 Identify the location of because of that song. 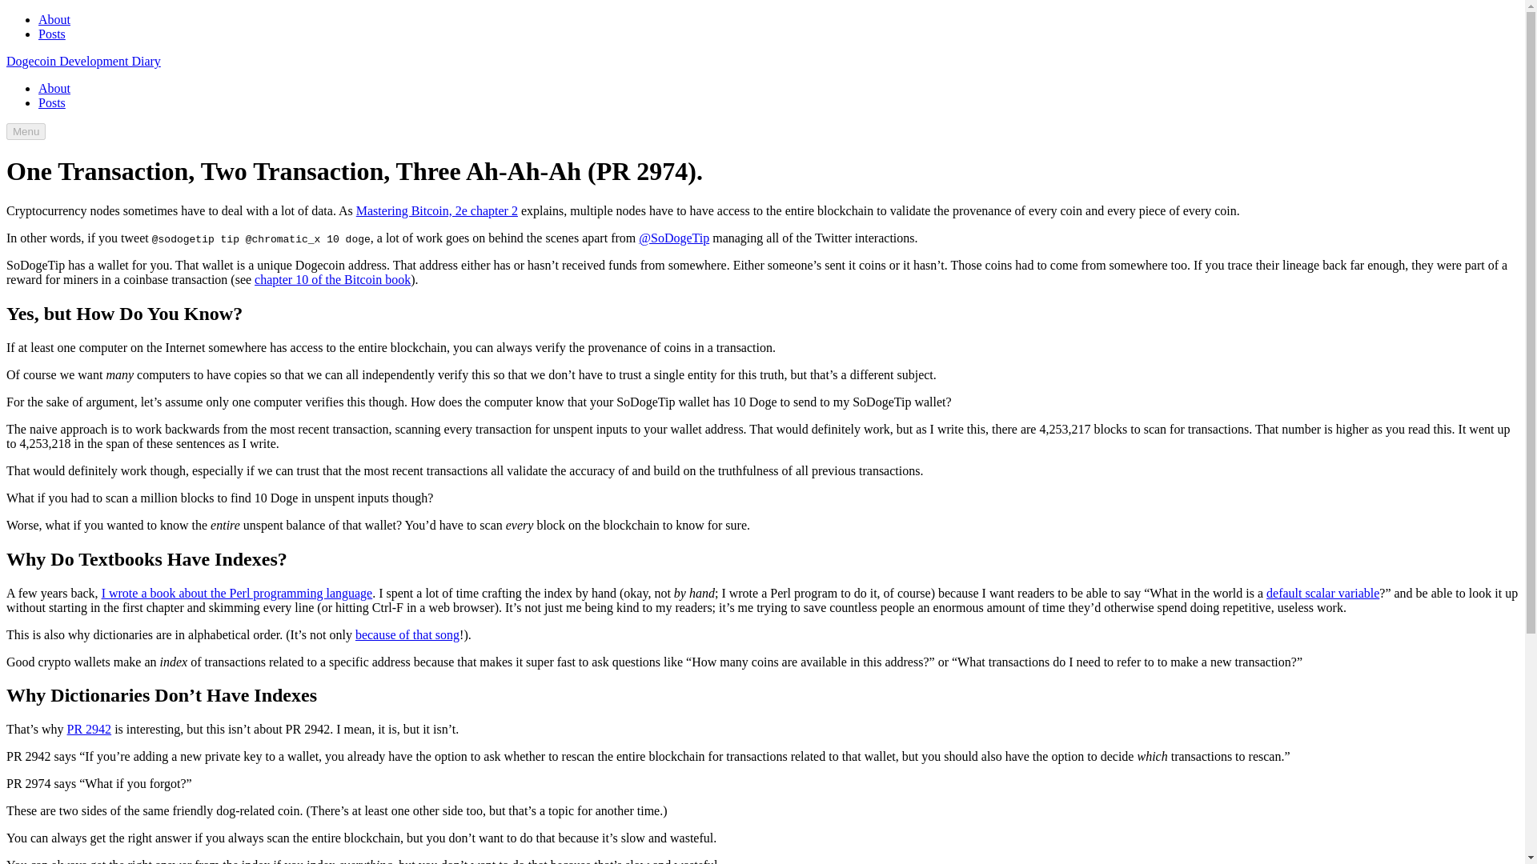
(407, 634).